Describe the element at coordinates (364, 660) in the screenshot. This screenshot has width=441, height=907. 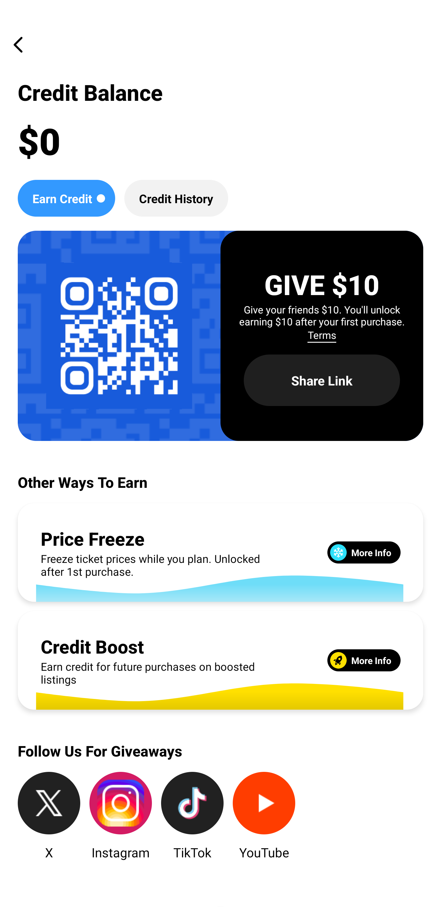
I see `More Info` at that location.